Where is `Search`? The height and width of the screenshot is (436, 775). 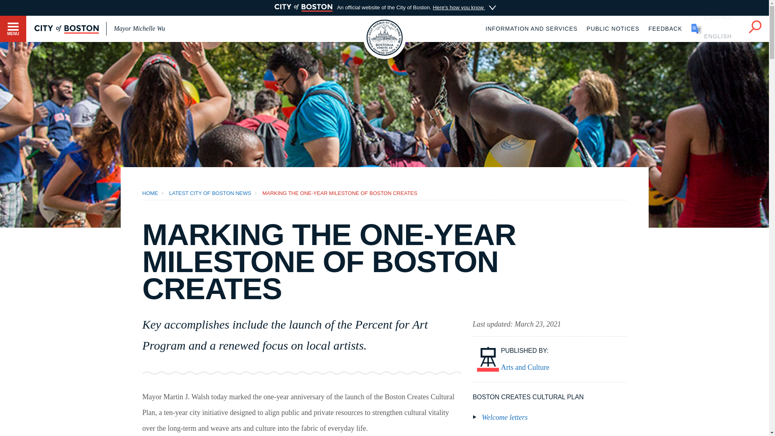 Search is located at coordinates (755, 25).